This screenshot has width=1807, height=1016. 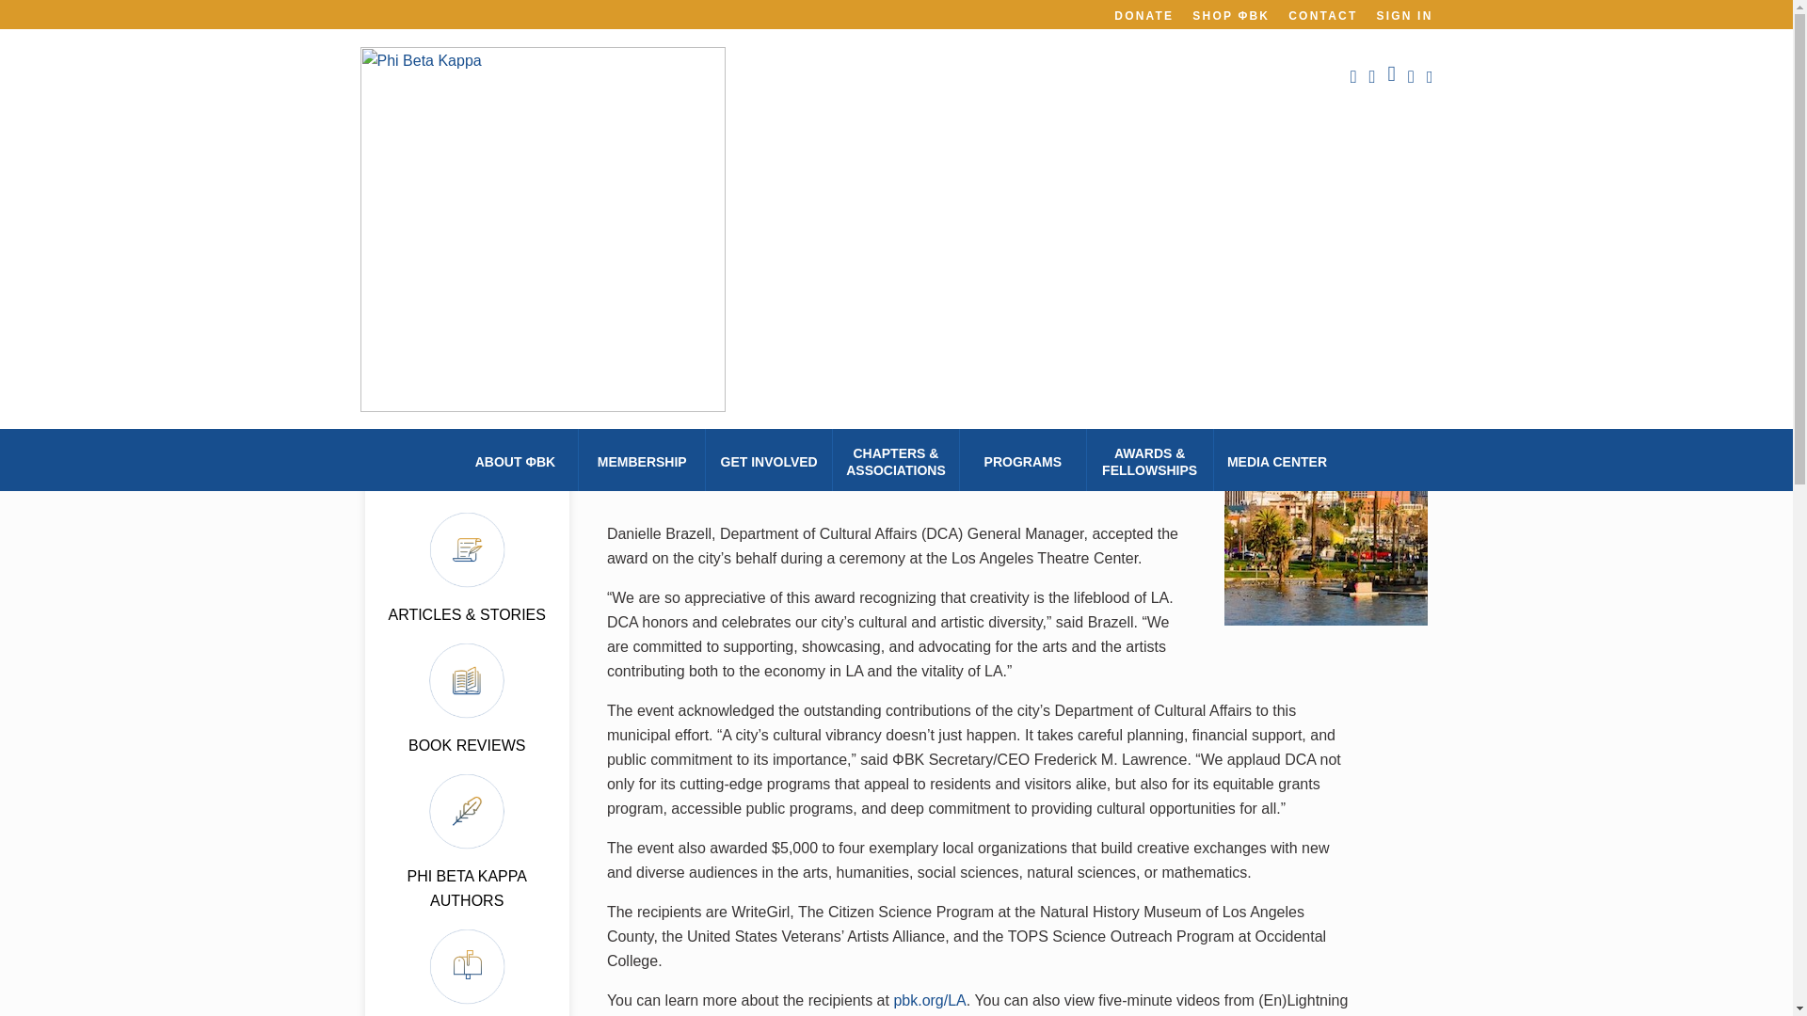 What do you see at coordinates (467, 255) in the screenshot?
I see `key-reporter-logo` at bounding box center [467, 255].